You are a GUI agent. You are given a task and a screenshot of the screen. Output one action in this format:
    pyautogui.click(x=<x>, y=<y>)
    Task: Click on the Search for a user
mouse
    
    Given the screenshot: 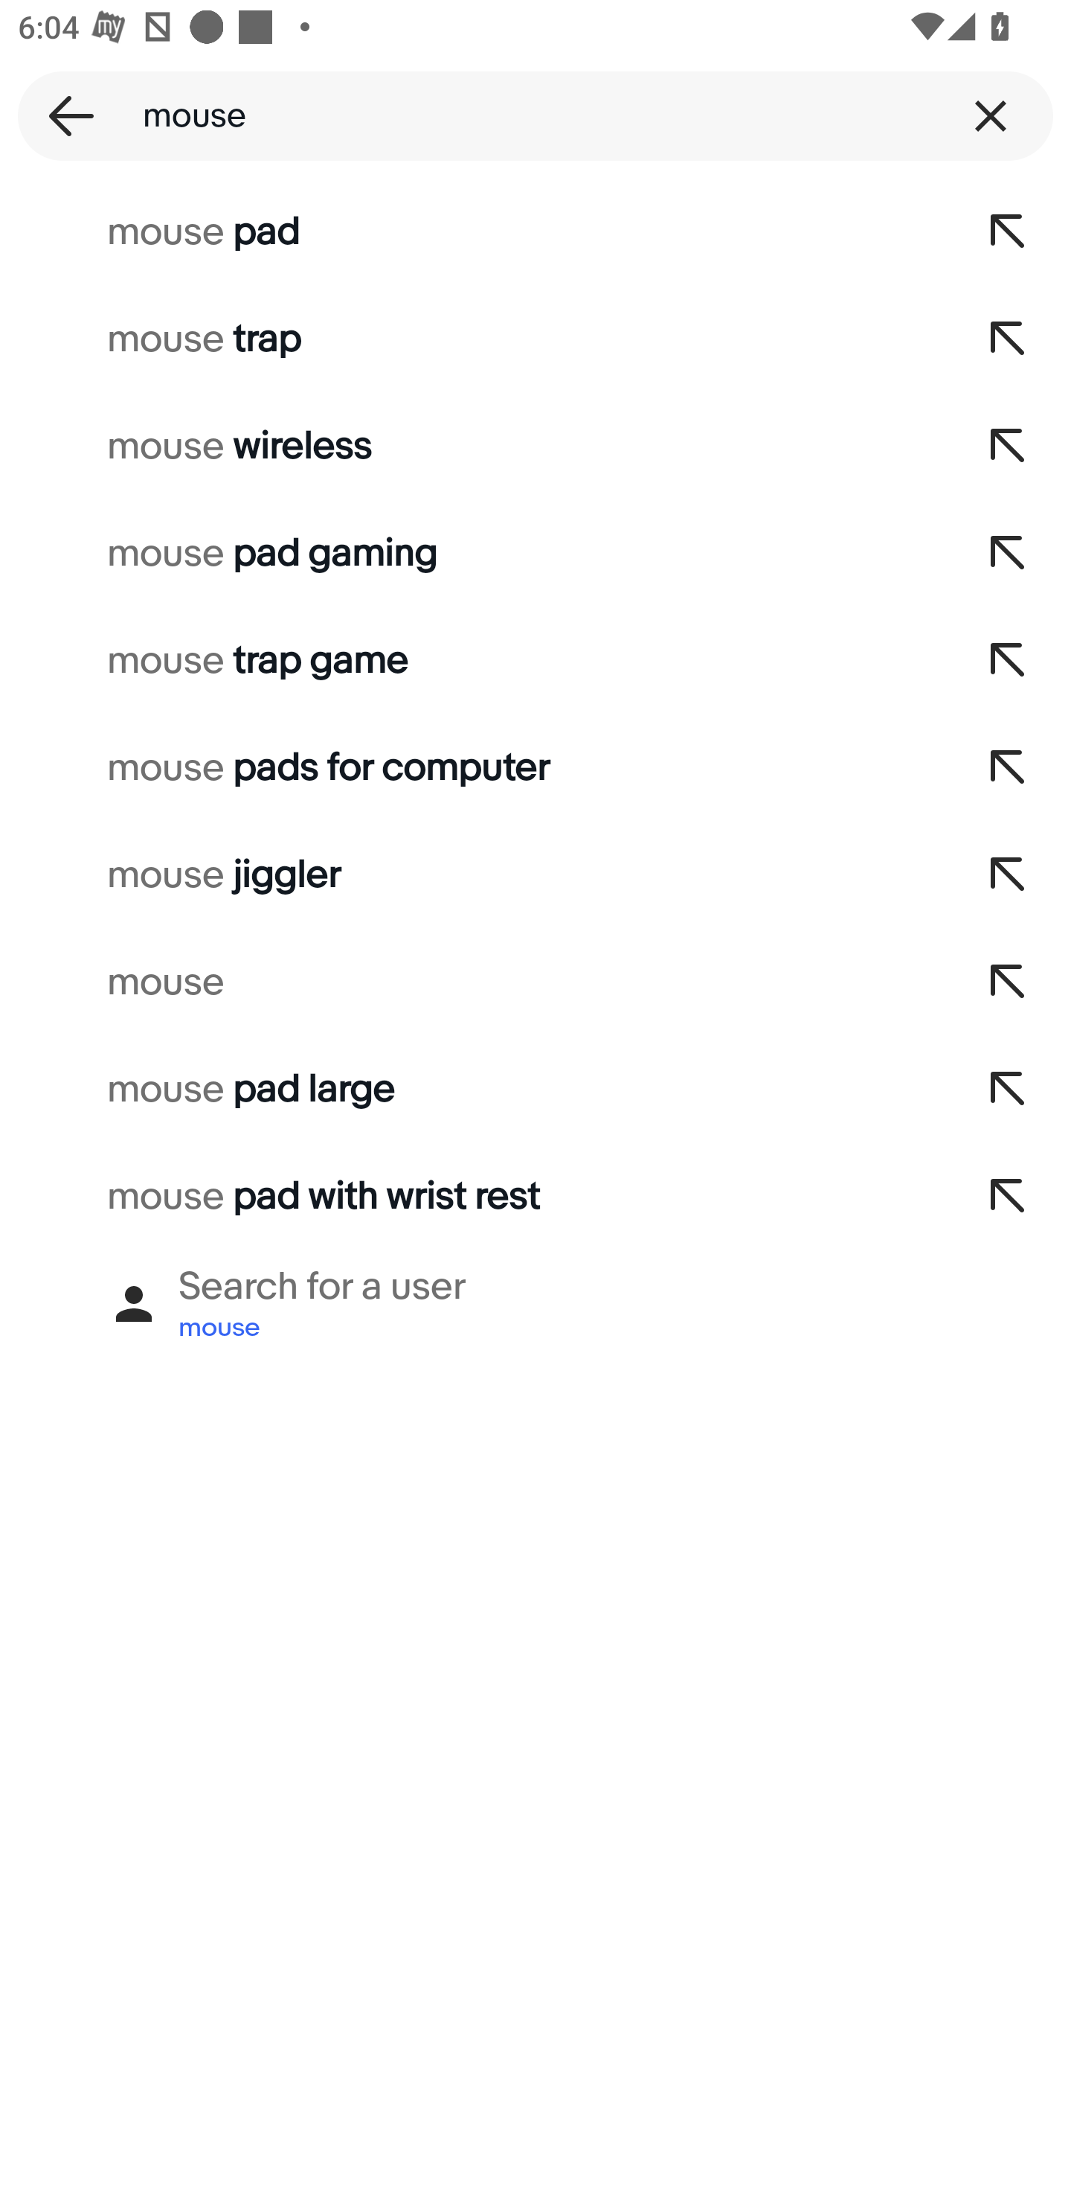 What is the action you would take?
    pyautogui.click(x=535, y=1304)
    